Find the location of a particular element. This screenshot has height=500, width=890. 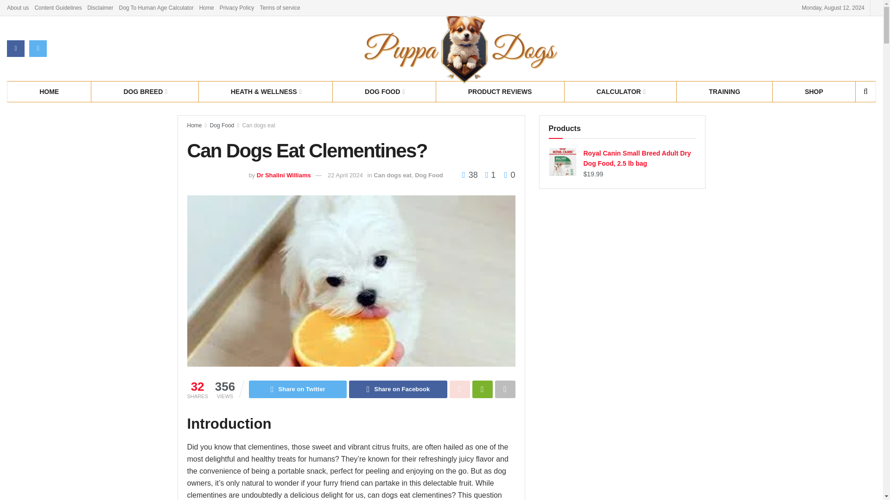

DOG BREED is located at coordinates (145, 91).